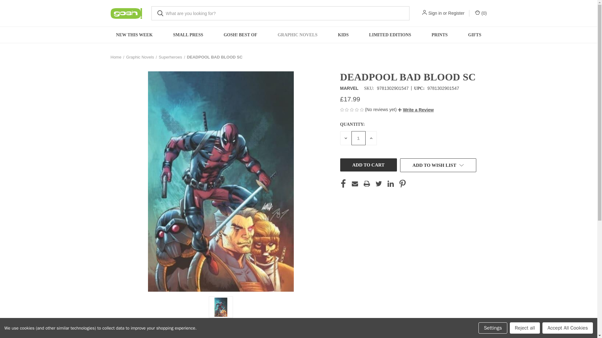  I want to click on GRAPHIC NOVELS, so click(297, 35).